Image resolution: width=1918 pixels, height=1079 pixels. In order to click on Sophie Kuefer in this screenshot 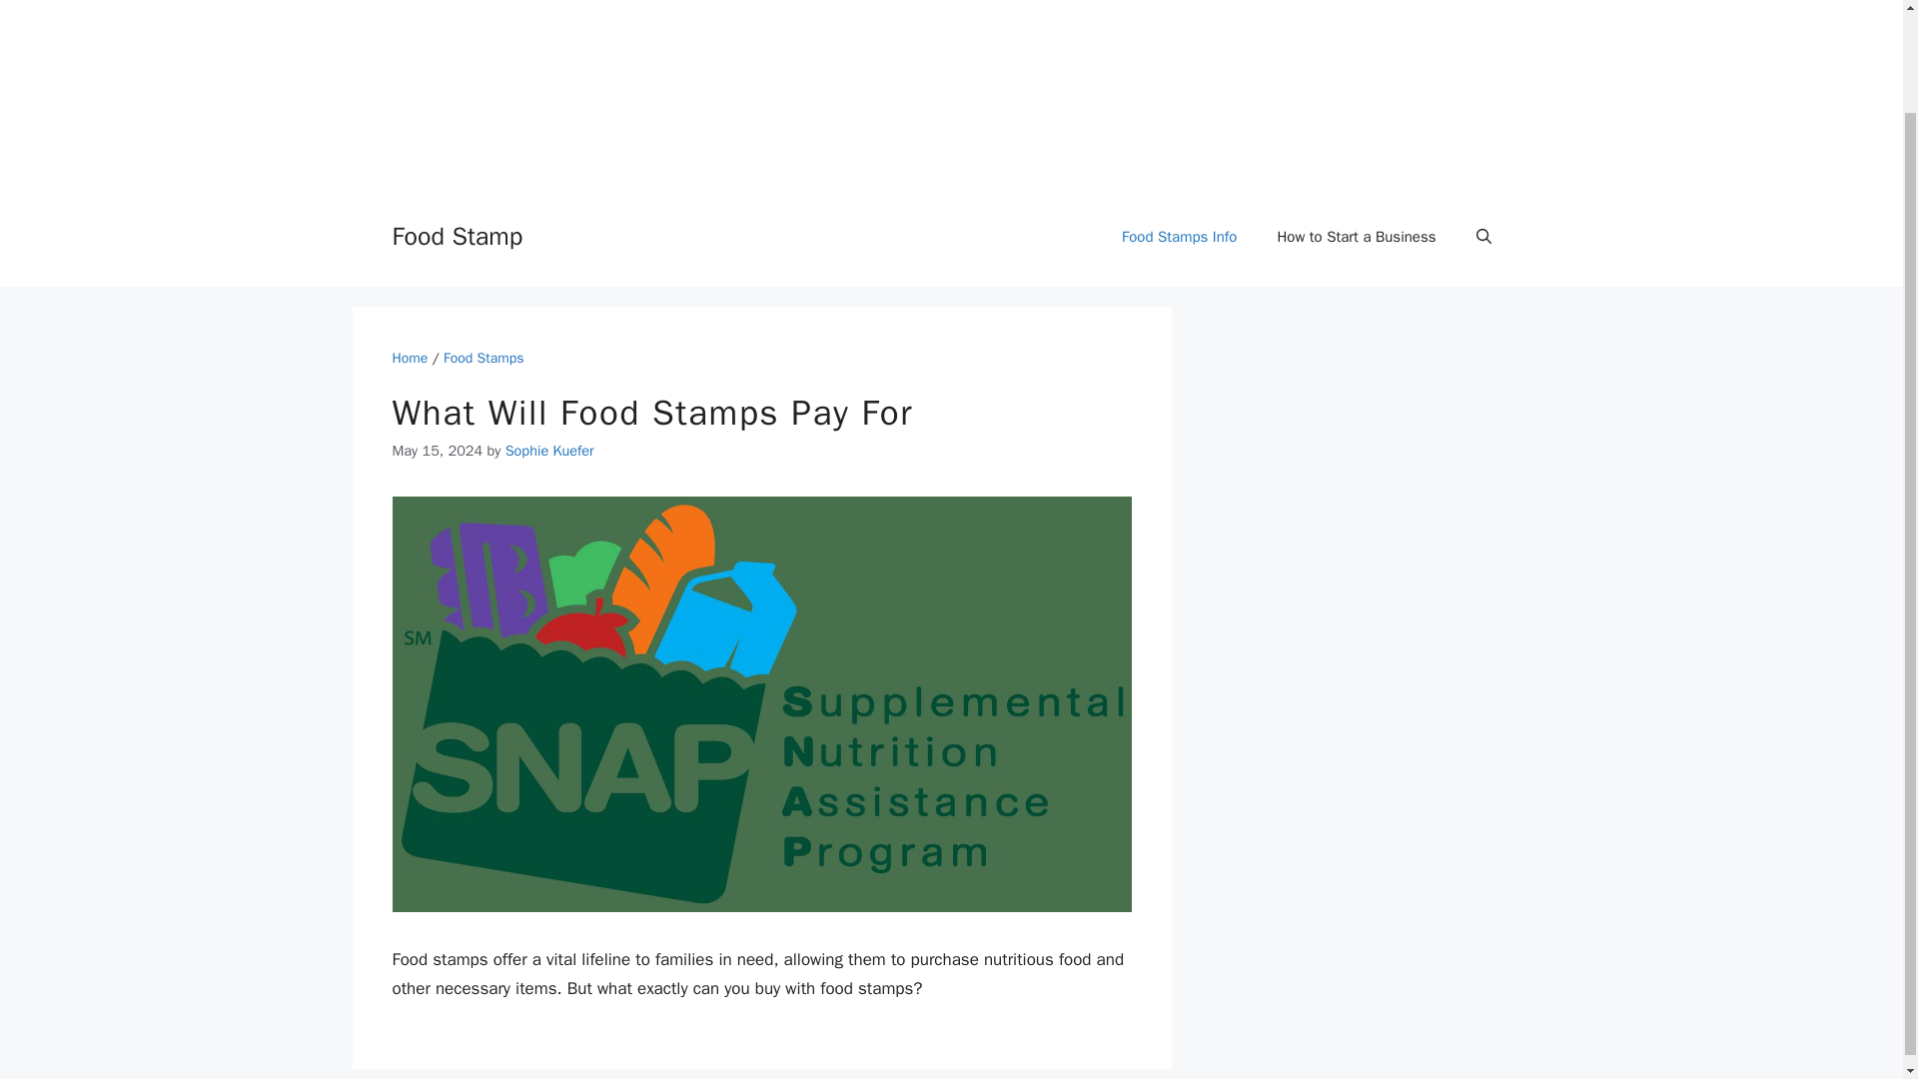, I will do `click(549, 450)`.